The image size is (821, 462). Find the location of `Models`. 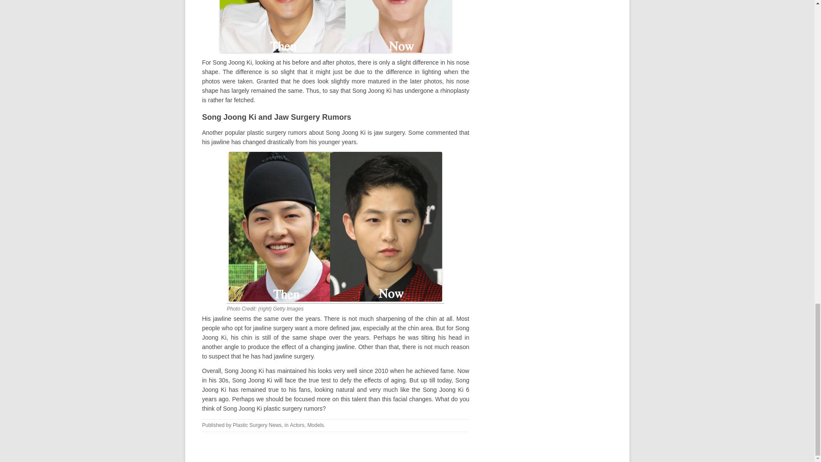

Models is located at coordinates (316, 425).